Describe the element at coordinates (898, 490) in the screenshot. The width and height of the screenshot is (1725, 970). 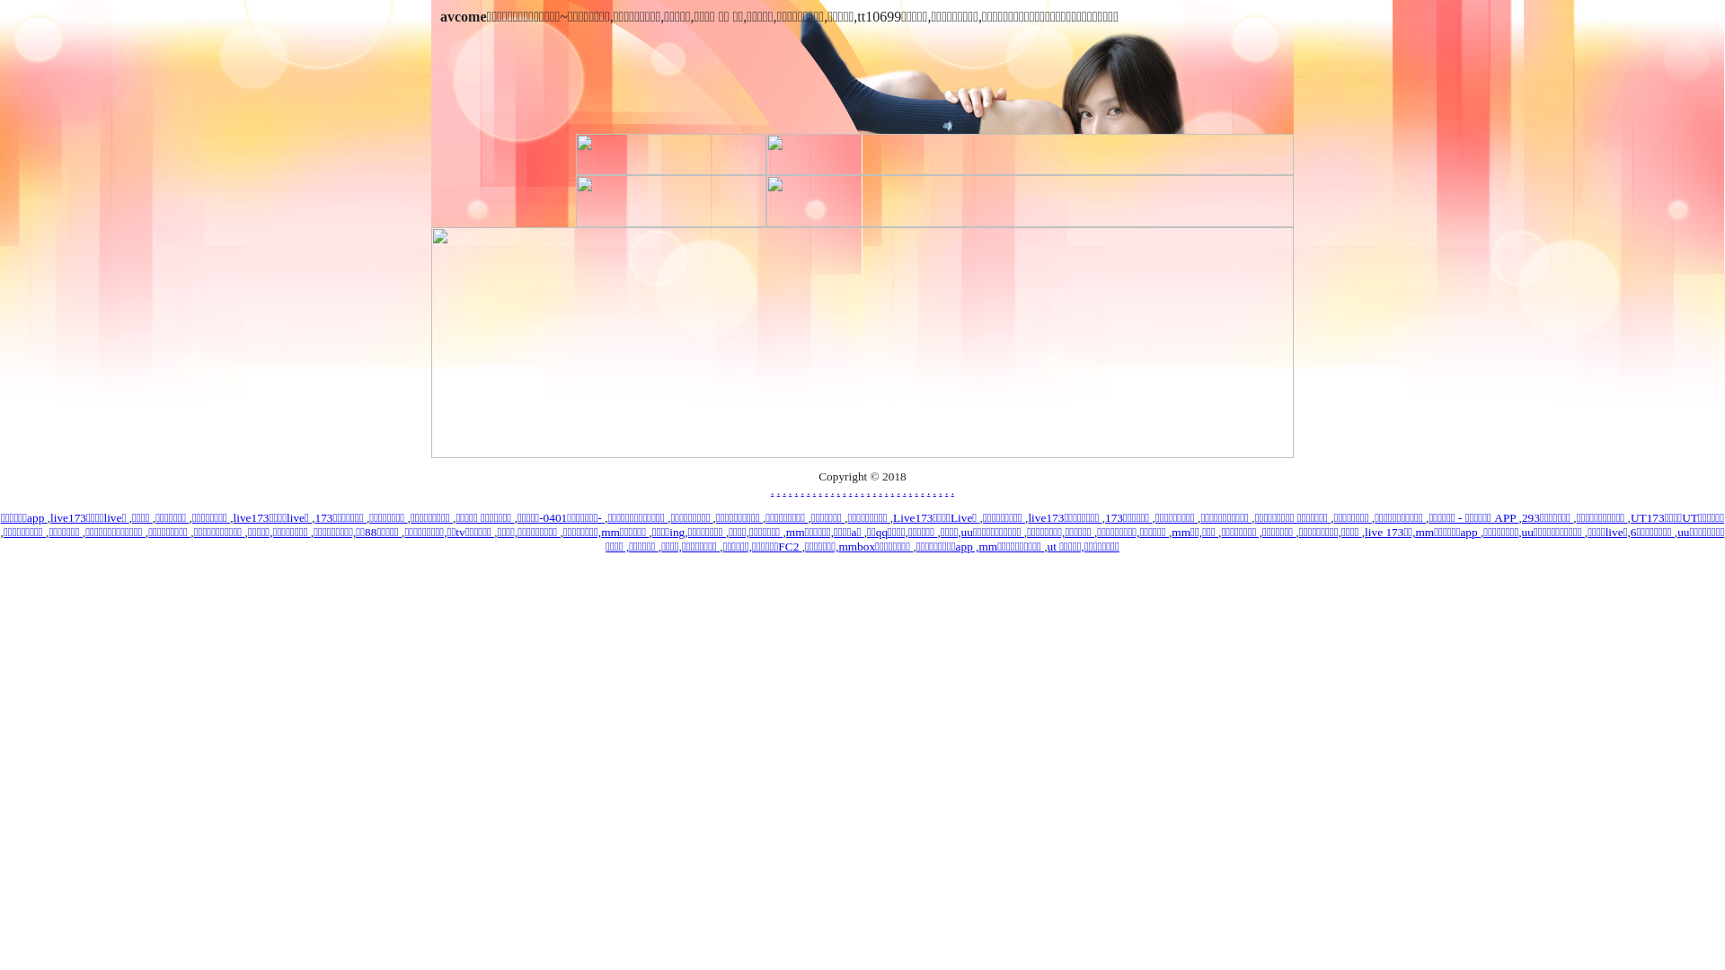
I see `.` at that location.